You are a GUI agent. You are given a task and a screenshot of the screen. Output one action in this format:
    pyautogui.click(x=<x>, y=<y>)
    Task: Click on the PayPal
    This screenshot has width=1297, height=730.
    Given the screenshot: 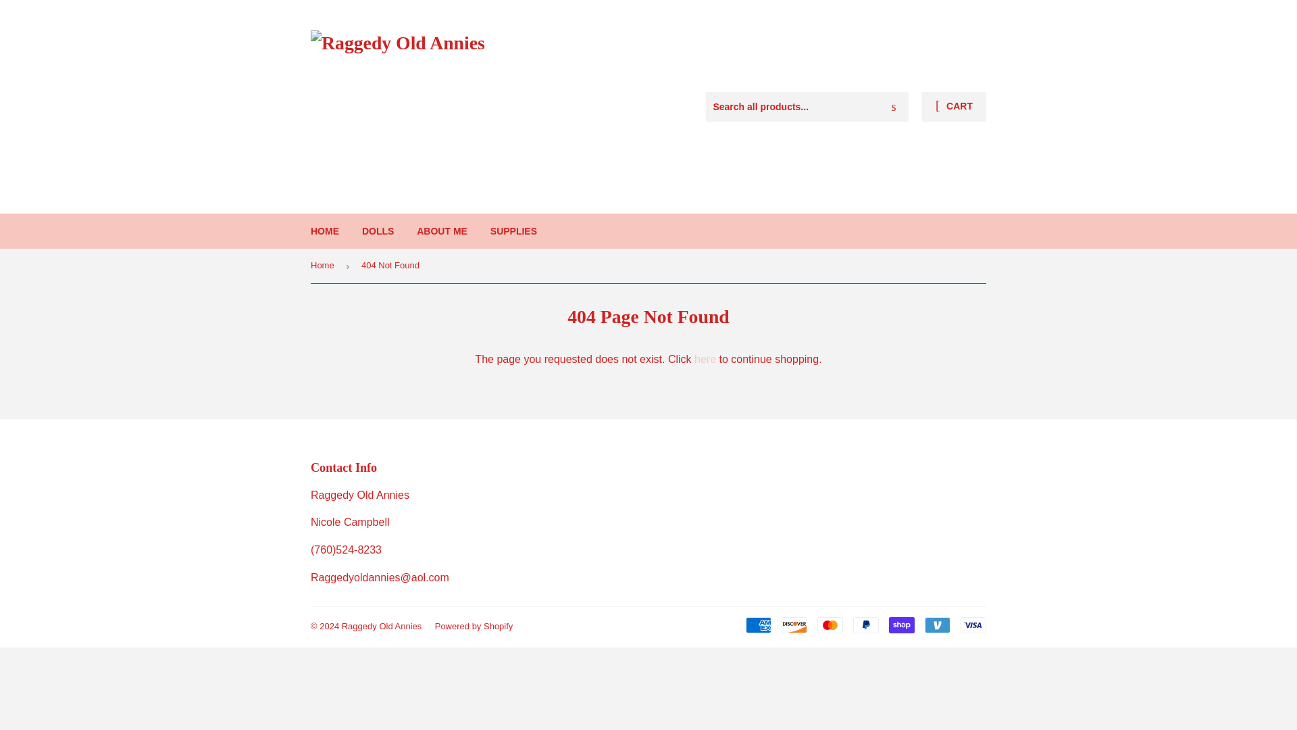 What is the action you would take?
    pyautogui.click(x=866, y=625)
    